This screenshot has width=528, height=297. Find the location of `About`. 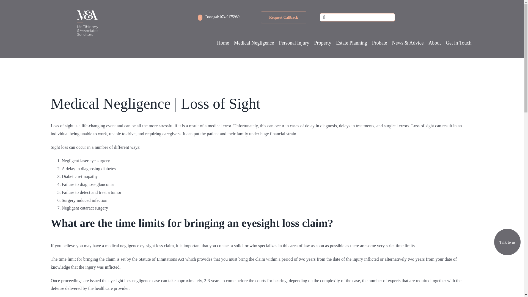

About is located at coordinates (435, 43).